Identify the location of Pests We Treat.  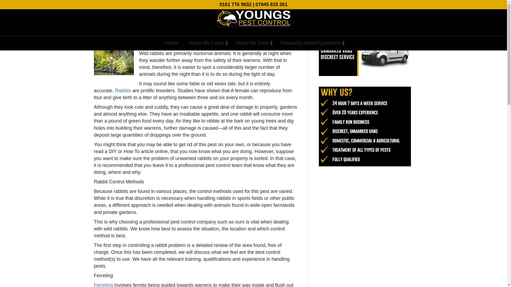
(253, 43).